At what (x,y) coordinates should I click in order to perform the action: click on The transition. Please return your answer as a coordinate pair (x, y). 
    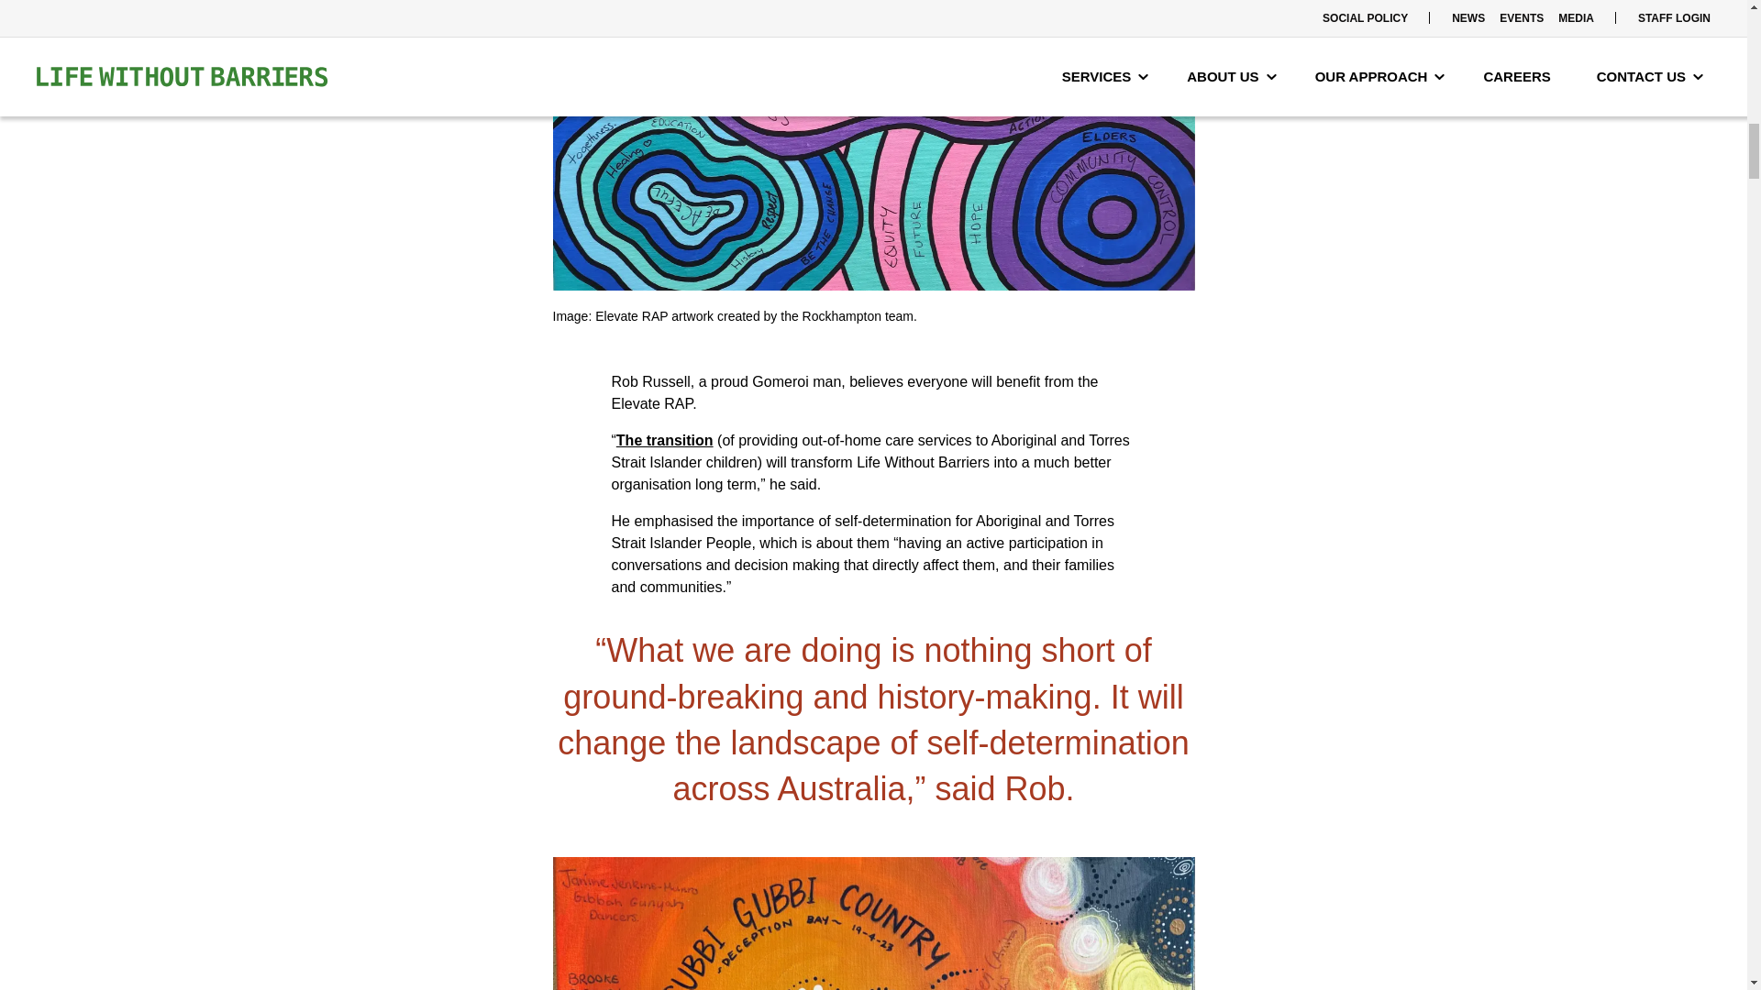
    Looking at the image, I should click on (664, 440).